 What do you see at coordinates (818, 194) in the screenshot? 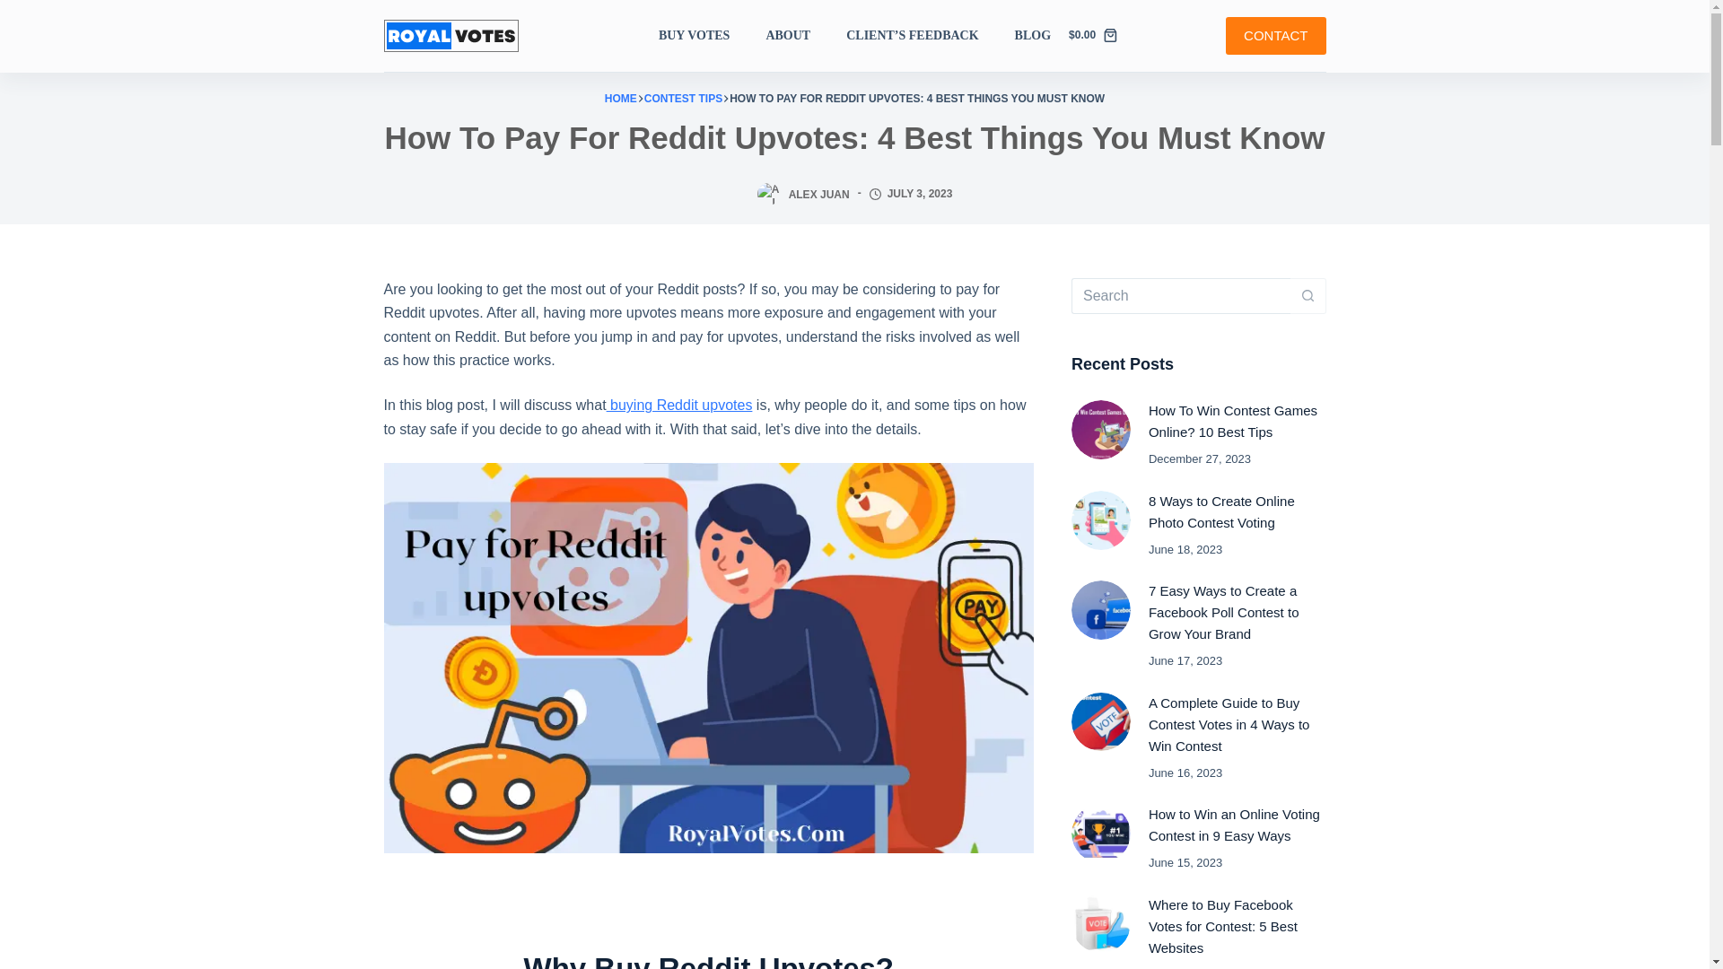
I see `Posts by Alex Juan` at bounding box center [818, 194].